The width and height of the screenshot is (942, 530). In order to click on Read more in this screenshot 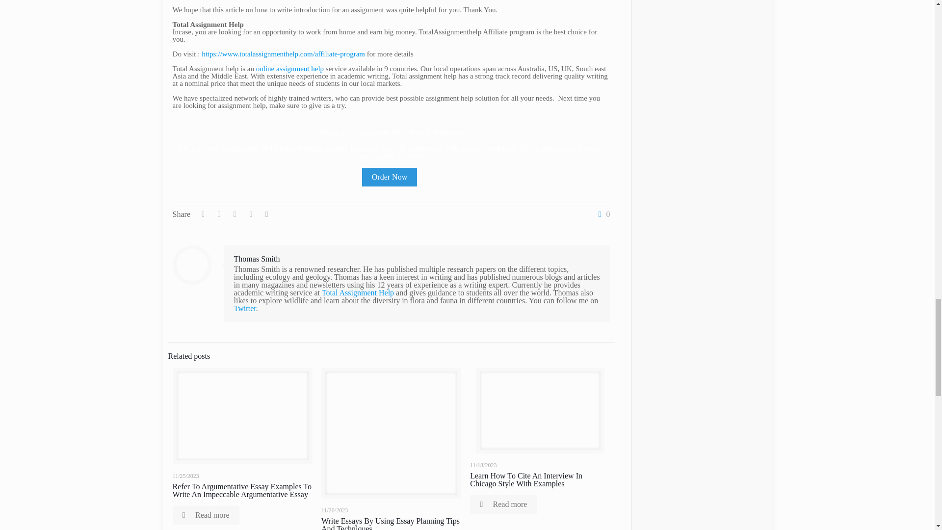, I will do `click(206, 515)`.